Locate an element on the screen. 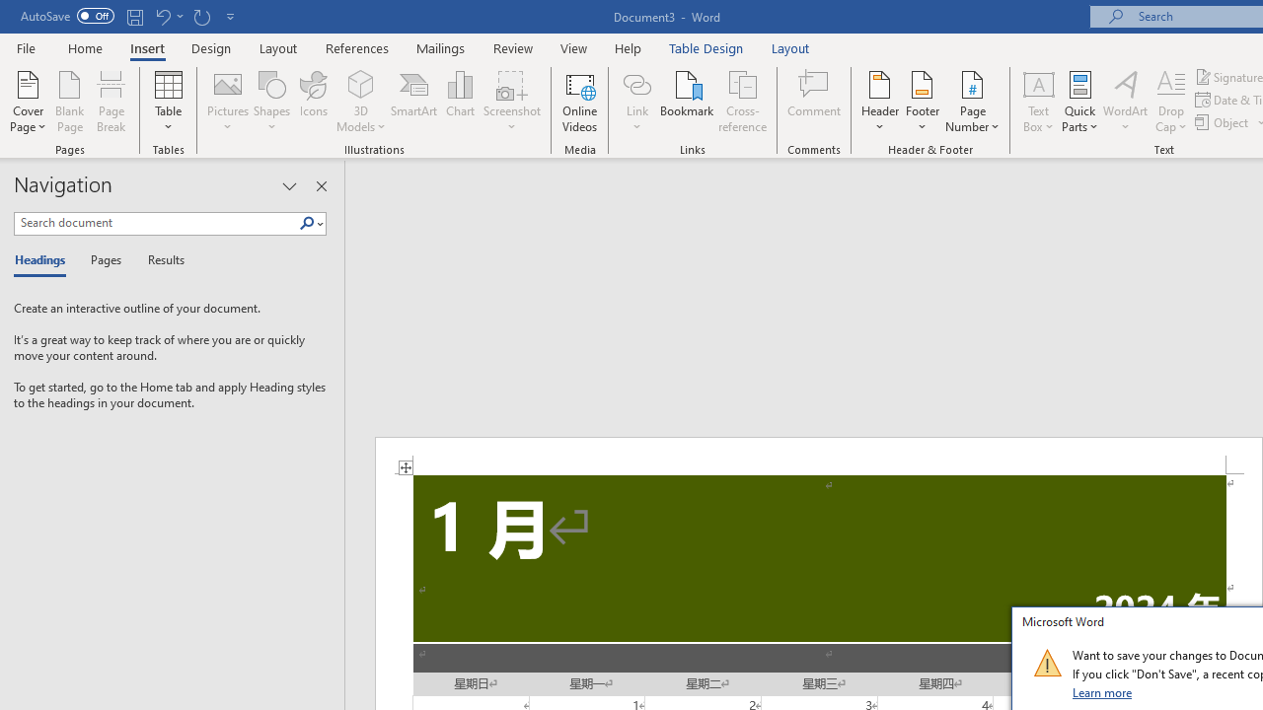 This screenshot has height=710, width=1263. Cross-reference... is located at coordinates (742, 101).